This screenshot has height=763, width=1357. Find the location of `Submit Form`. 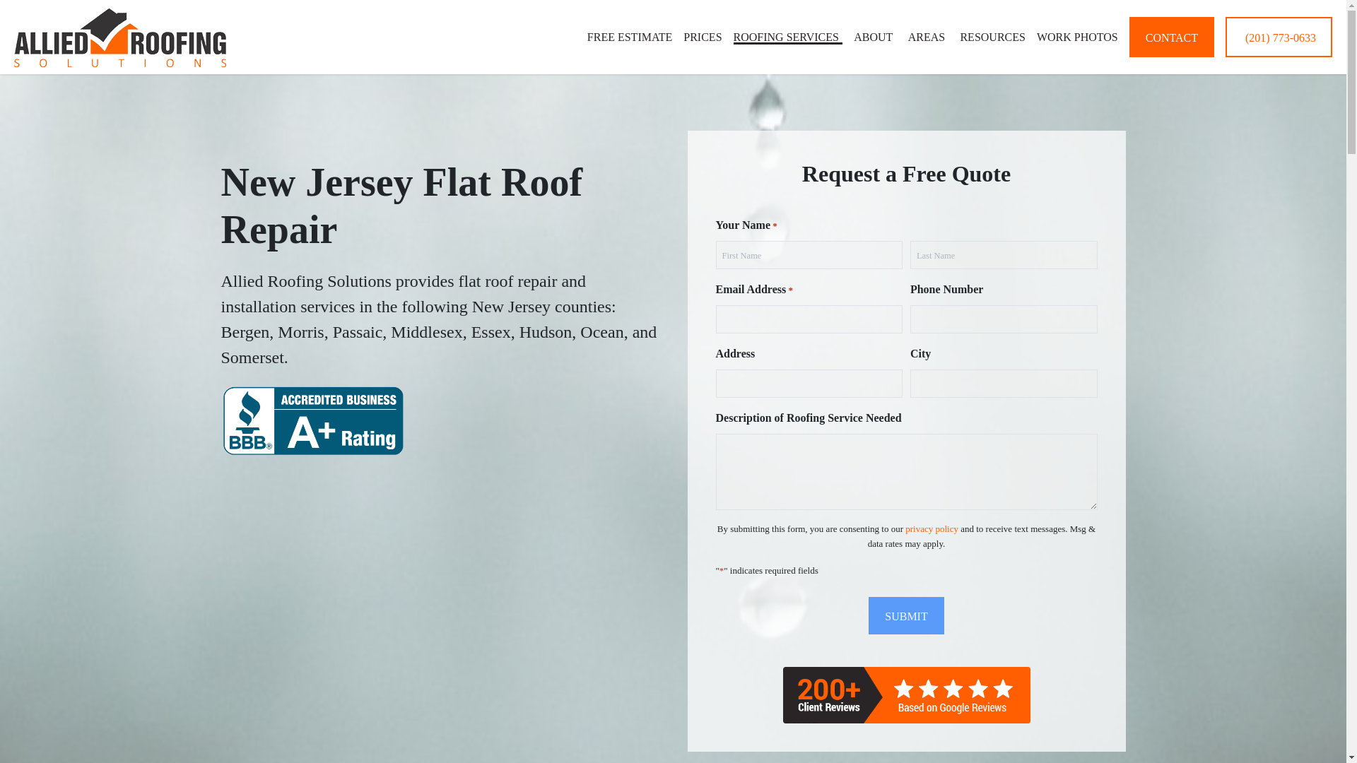

Submit Form is located at coordinates (905, 615).